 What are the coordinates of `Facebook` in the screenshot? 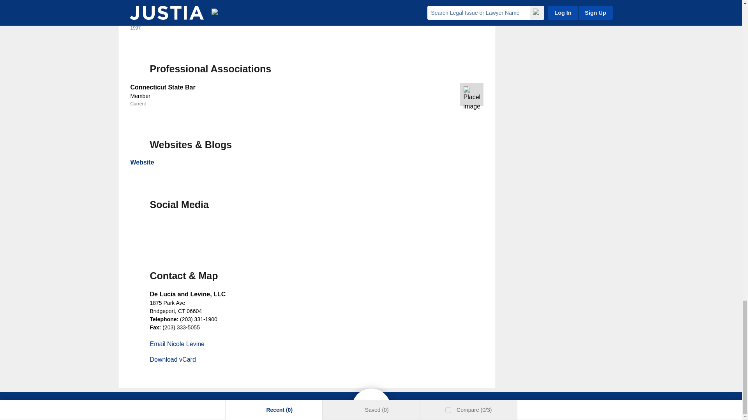 It's located at (142, 230).